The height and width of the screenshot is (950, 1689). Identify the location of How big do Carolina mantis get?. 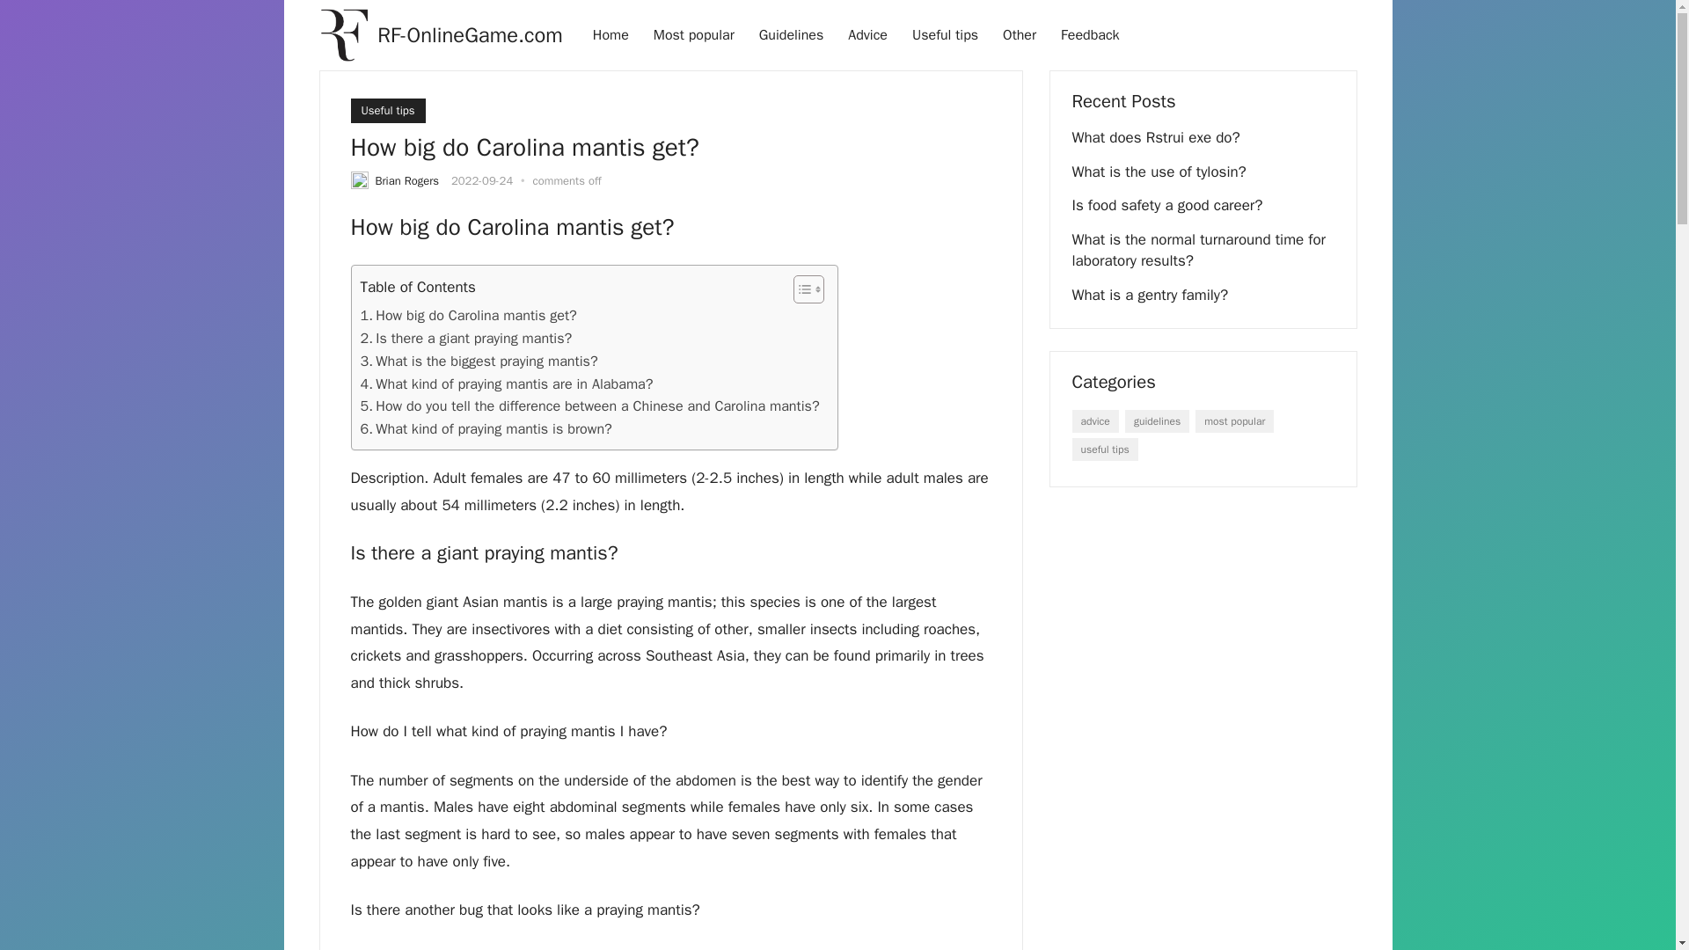
(469, 315).